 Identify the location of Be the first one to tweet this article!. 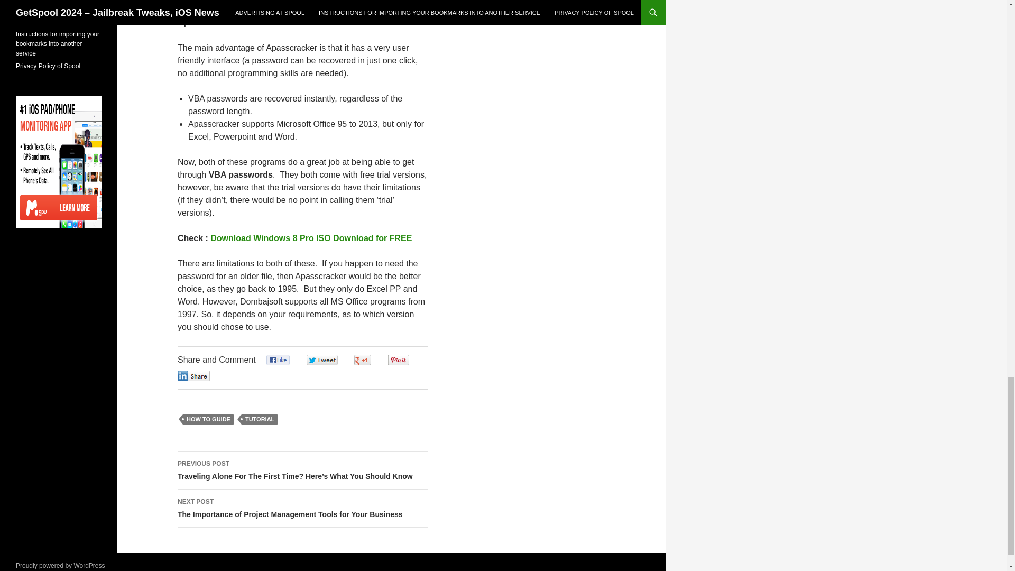
(333, 360).